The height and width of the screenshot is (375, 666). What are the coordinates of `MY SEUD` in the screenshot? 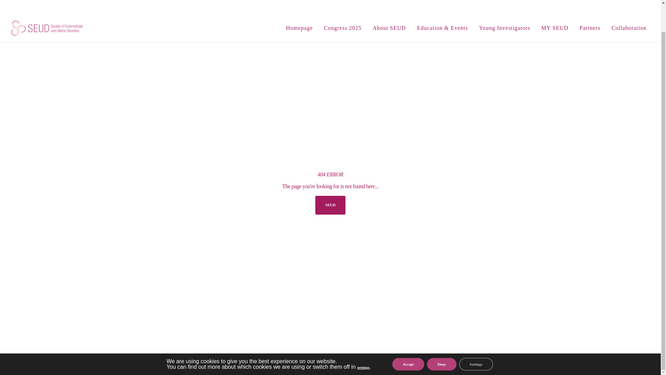 It's located at (555, 6).